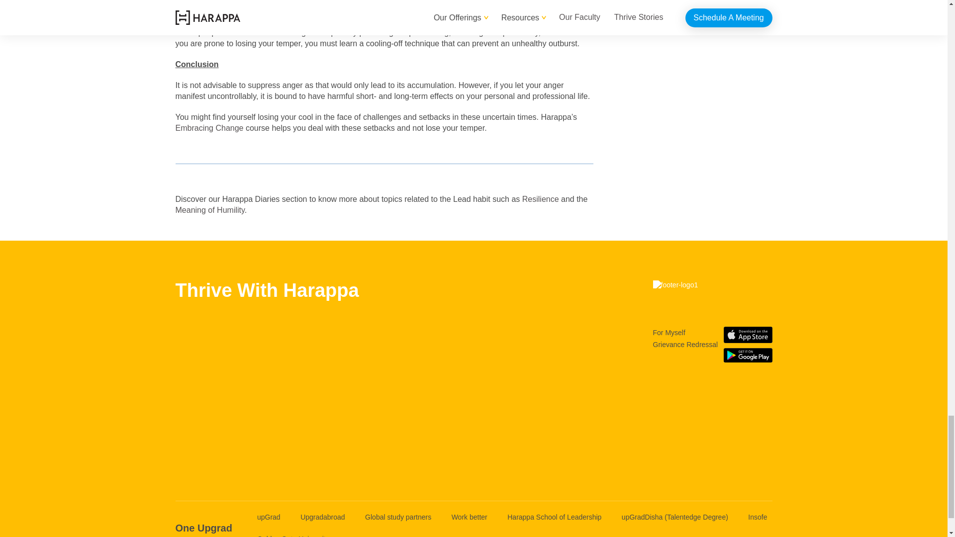  I want to click on Golden Gate University, so click(293, 532).